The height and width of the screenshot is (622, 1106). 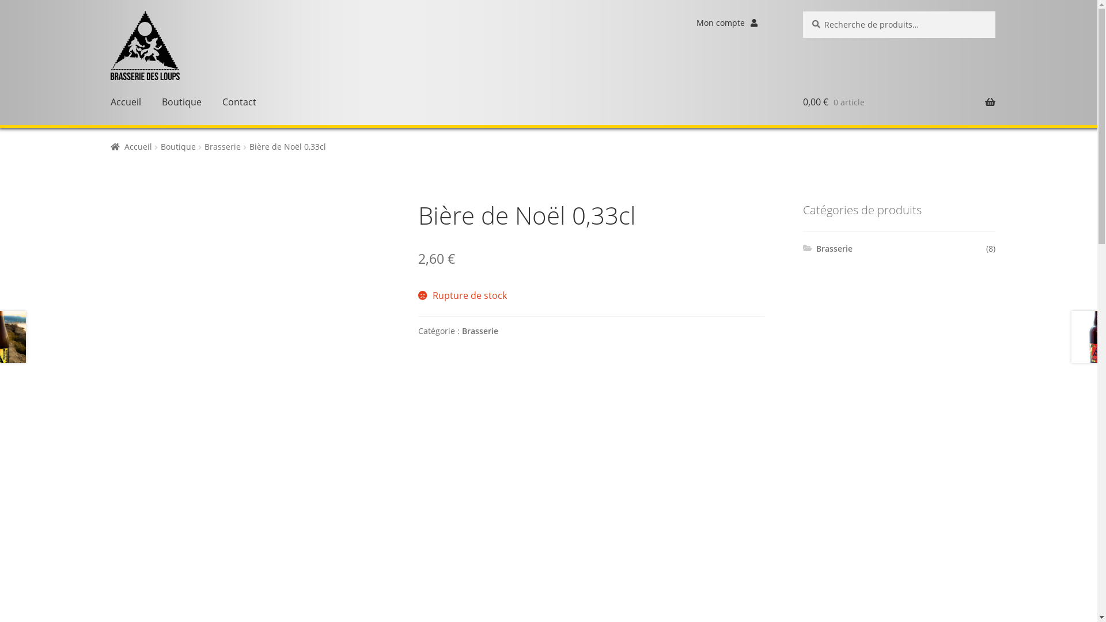 What do you see at coordinates (727, 23) in the screenshot?
I see `Mon compte` at bounding box center [727, 23].